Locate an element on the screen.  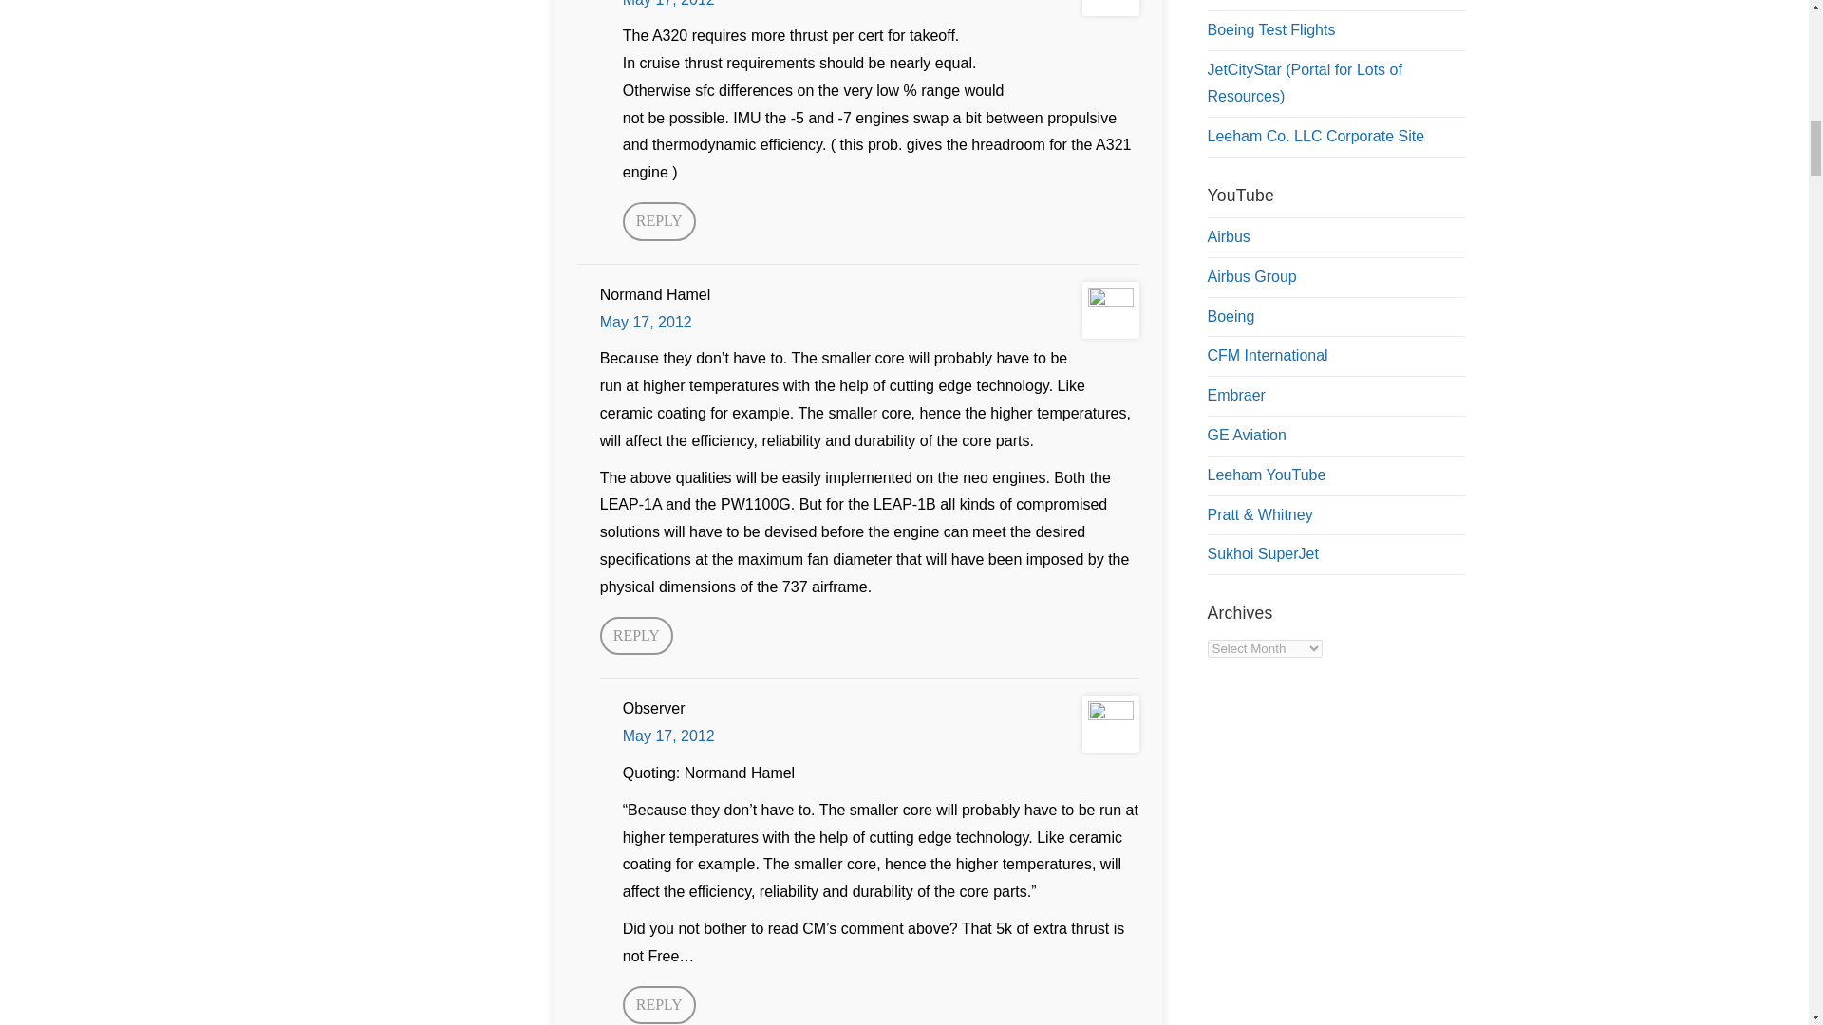
REPLY is located at coordinates (636, 636).